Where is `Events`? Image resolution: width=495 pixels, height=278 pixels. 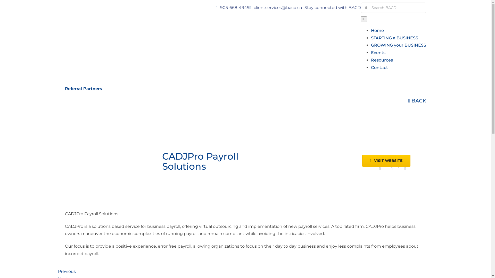
Events is located at coordinates (378, 53).